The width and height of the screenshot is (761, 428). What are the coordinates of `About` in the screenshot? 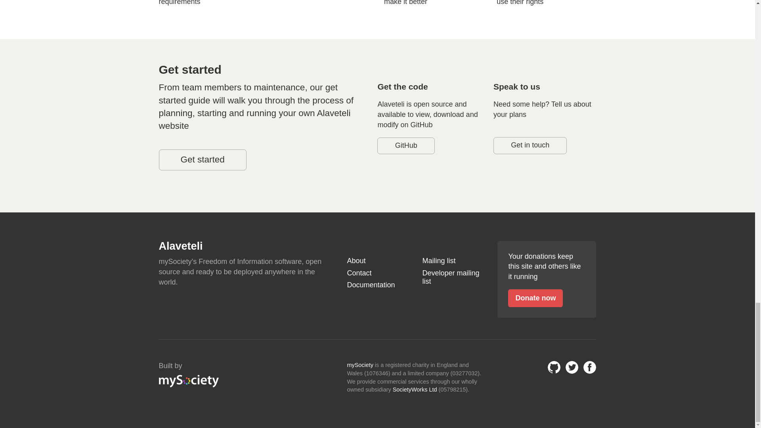 It's located at (377, 261).